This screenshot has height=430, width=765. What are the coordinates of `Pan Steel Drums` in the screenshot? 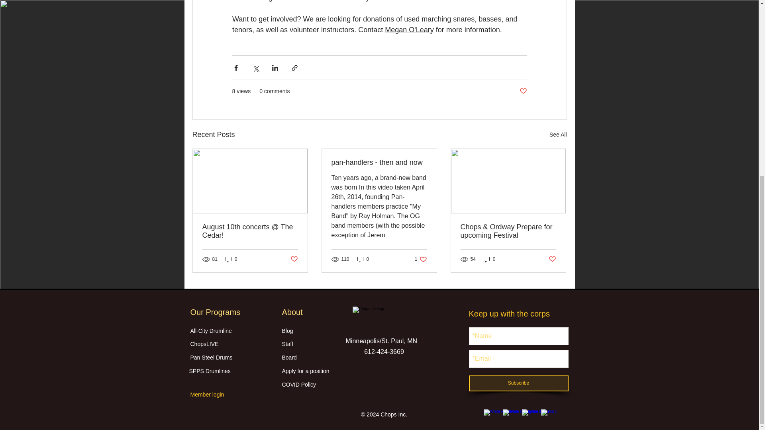 It's located at (231, 357).